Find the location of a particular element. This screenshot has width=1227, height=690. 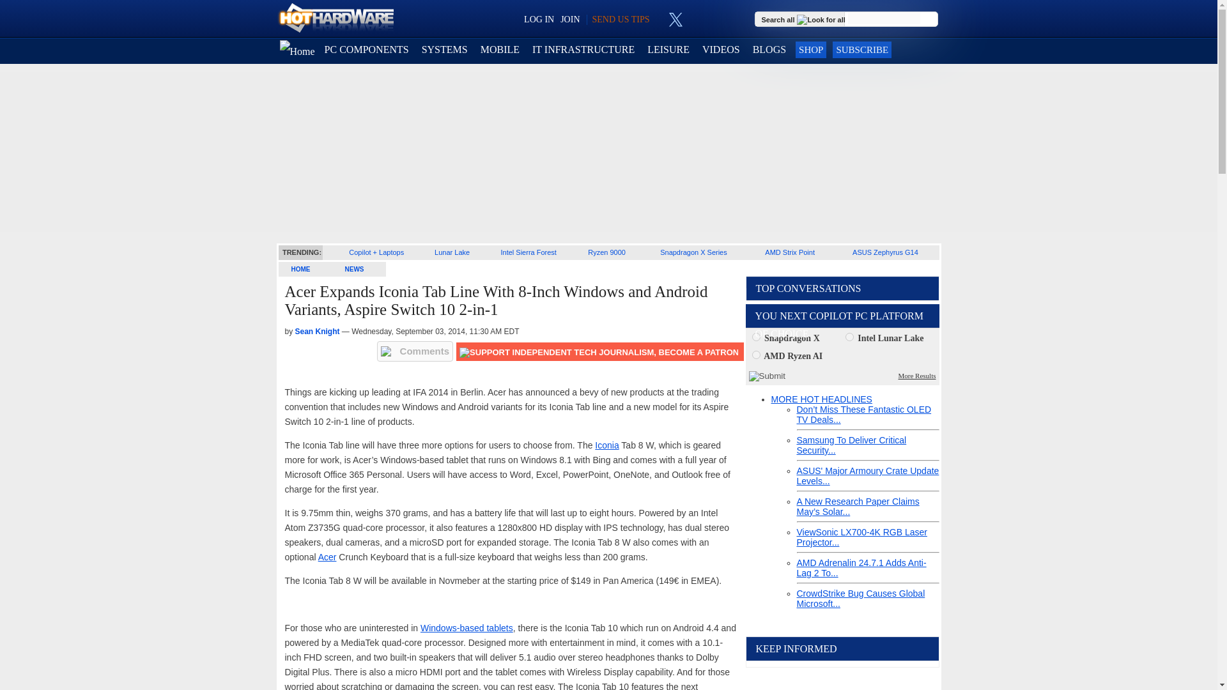

SIGN OUT is located at coordinates (33, 15).